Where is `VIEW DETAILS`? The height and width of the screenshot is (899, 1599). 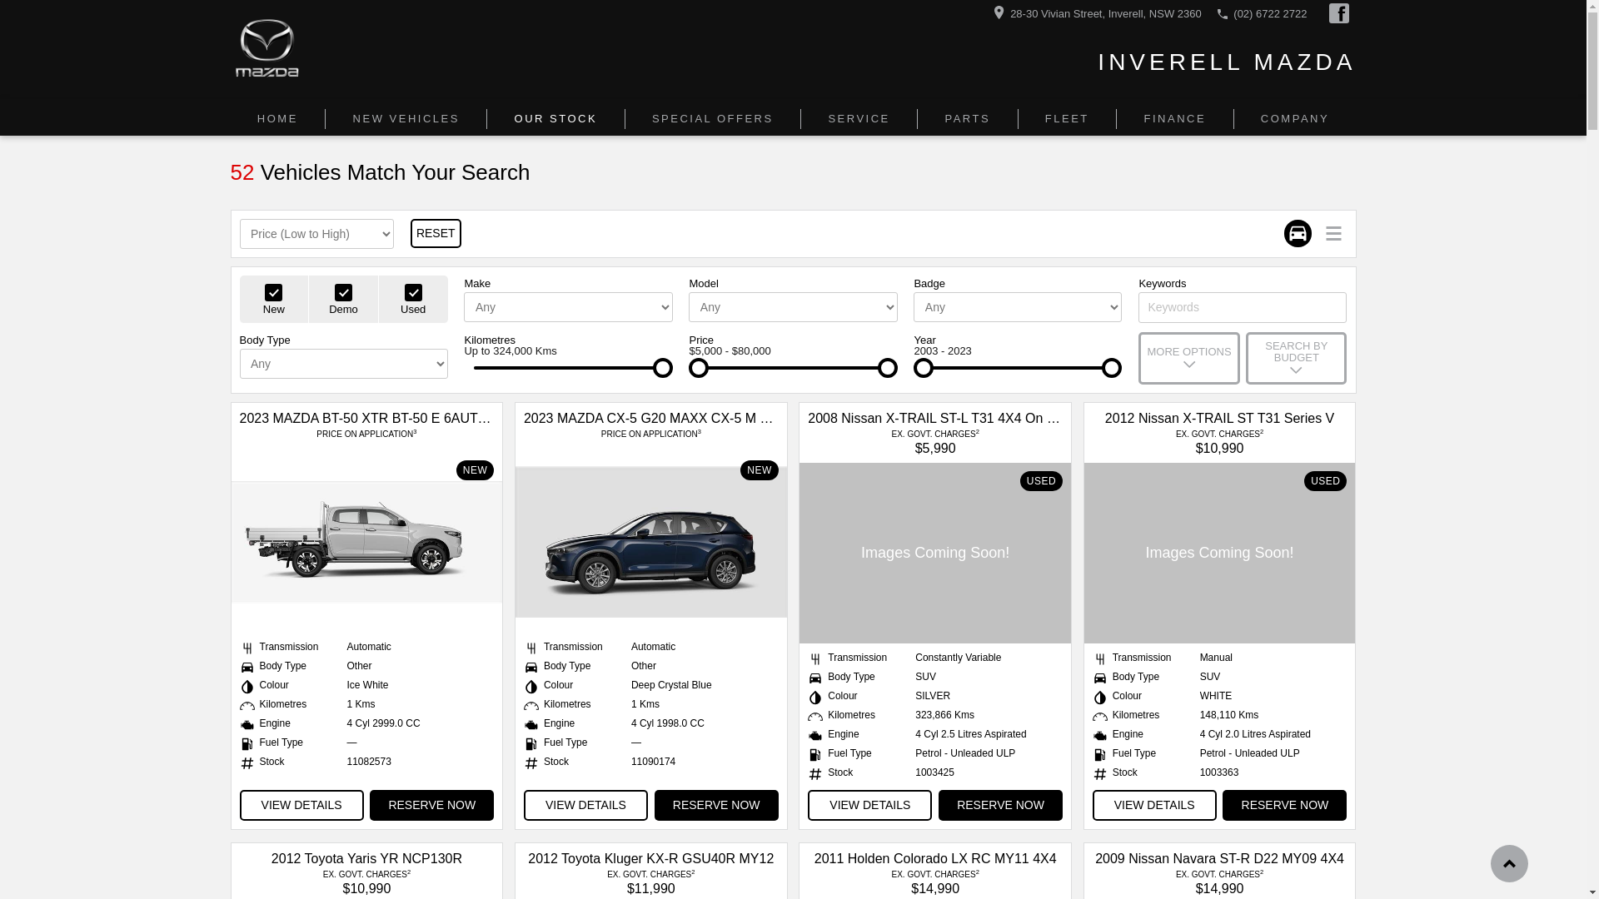 VIEW DETAILS is located at coordinates (301, 806).